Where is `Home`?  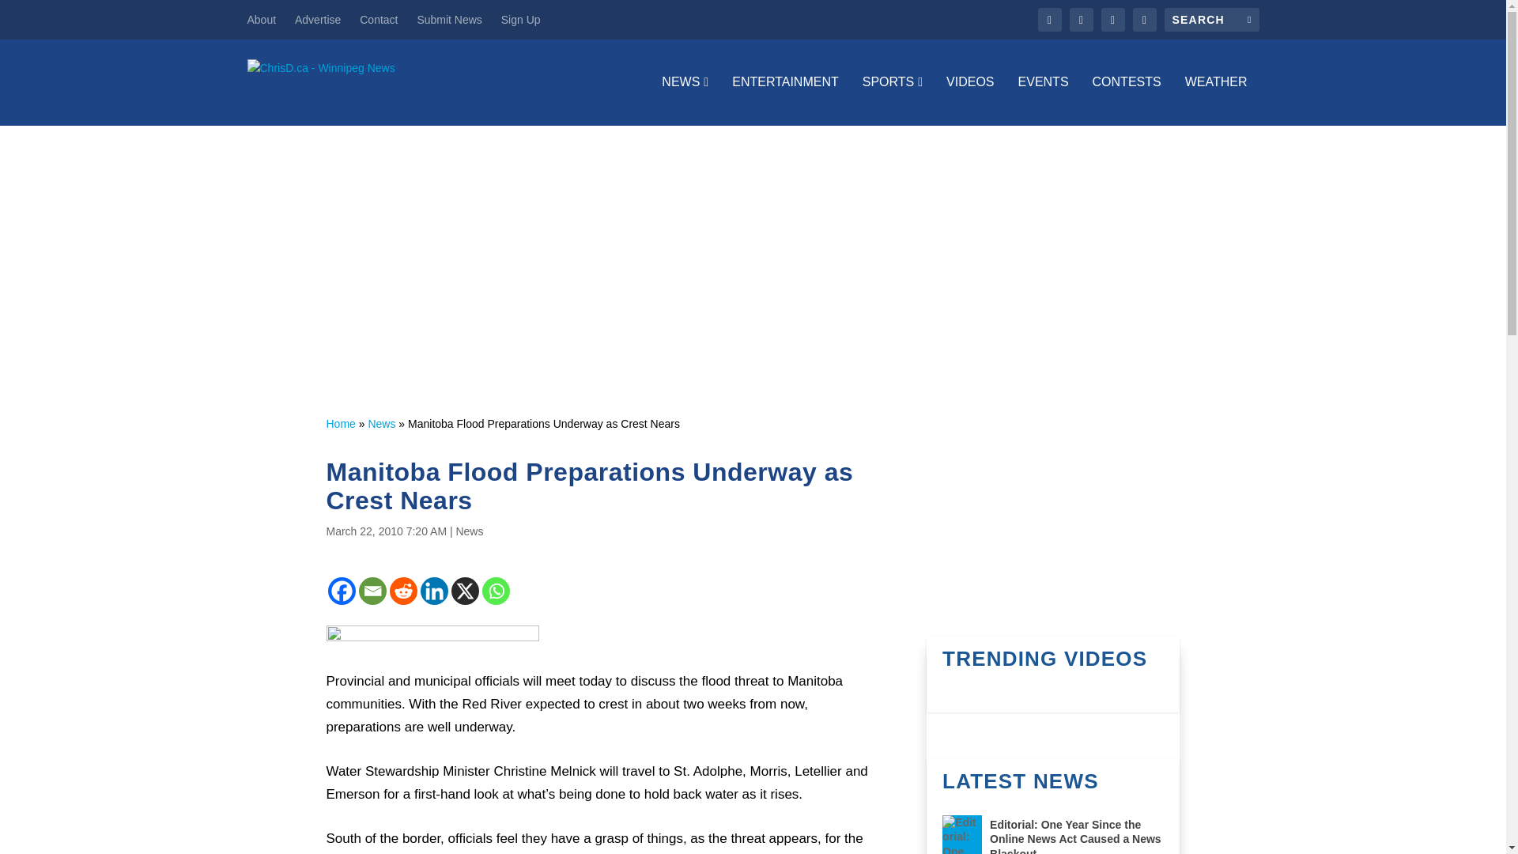
Home is located at coordinates (340, 424).